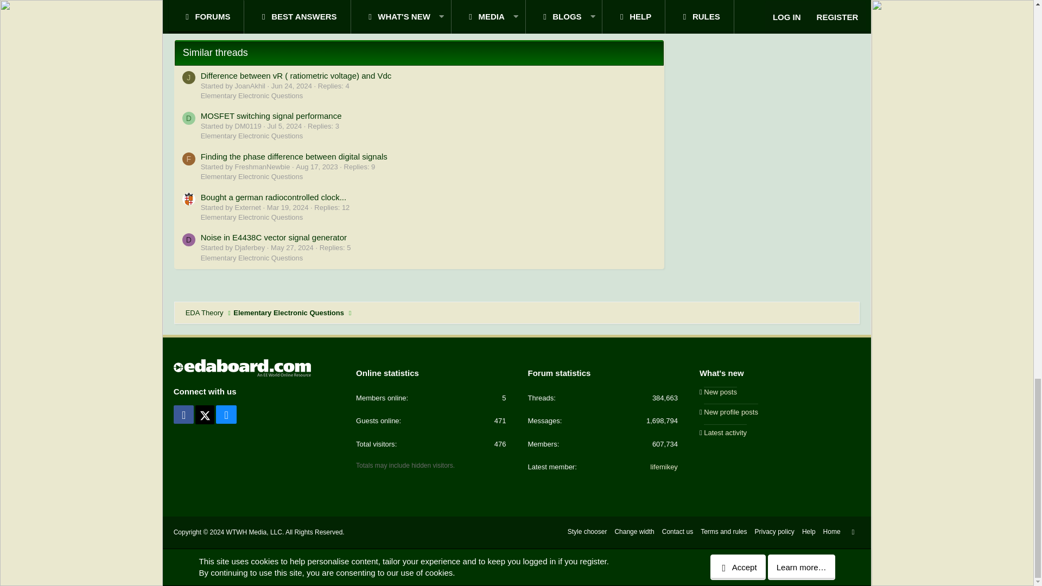 The width and height of the screenshot is (1042, 586). What do you see at coordinates (317, 167) in the screenshot?
I see `Aug 17, 2023 at 8:57 AM` at bounding box center [317, 167].